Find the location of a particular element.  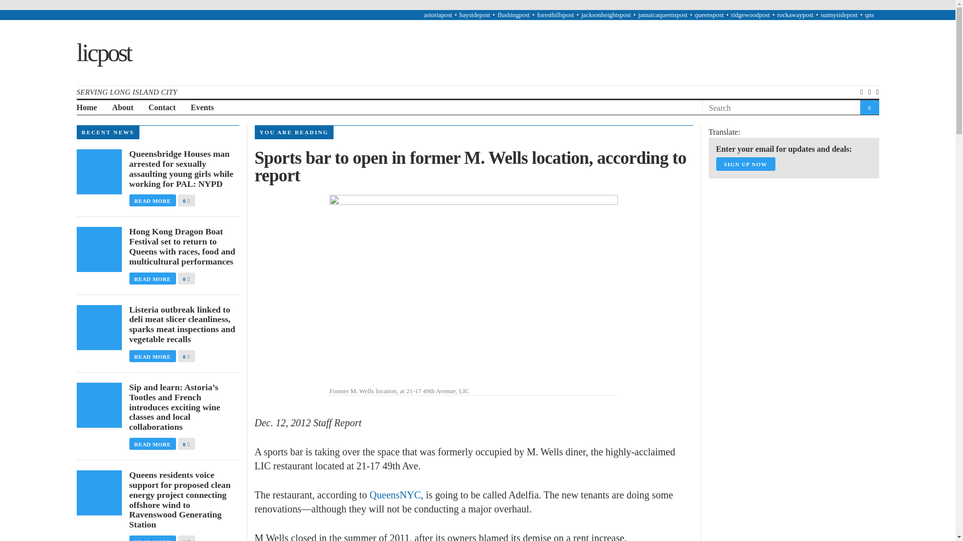

flushingpost is located at coordinates (514, 14).